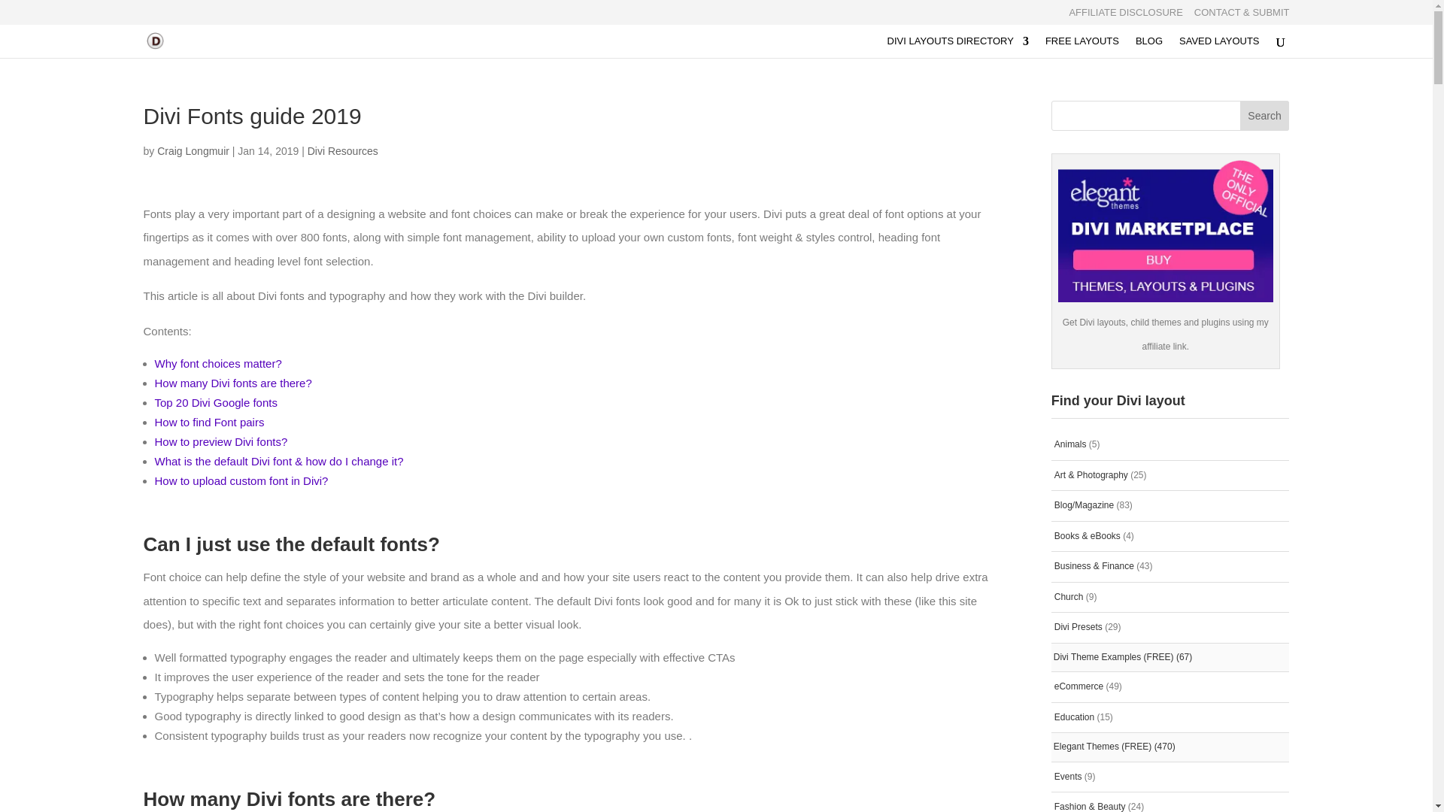  I want to click on Posts by Craig Longmuir, so click(193, 151).